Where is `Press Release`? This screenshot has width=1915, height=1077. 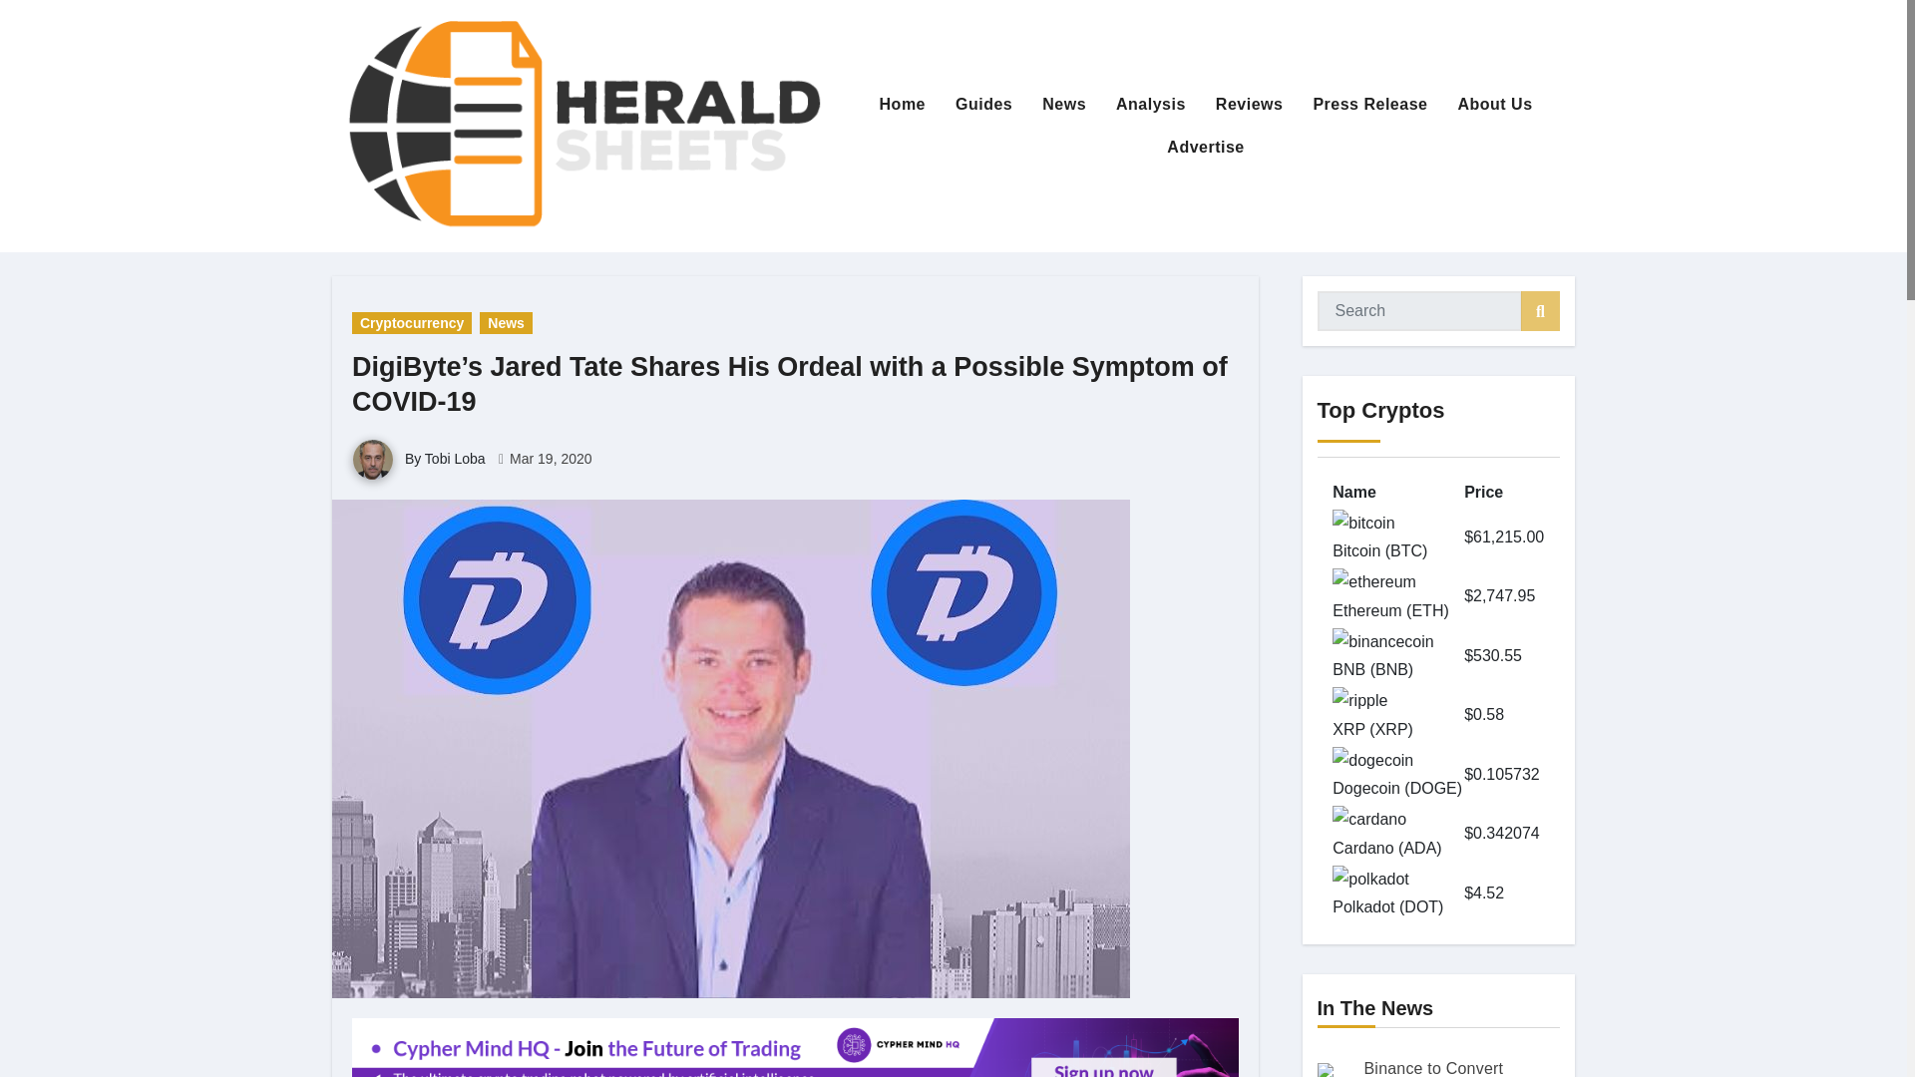 Press Release is located at coordinates (1369, 105).